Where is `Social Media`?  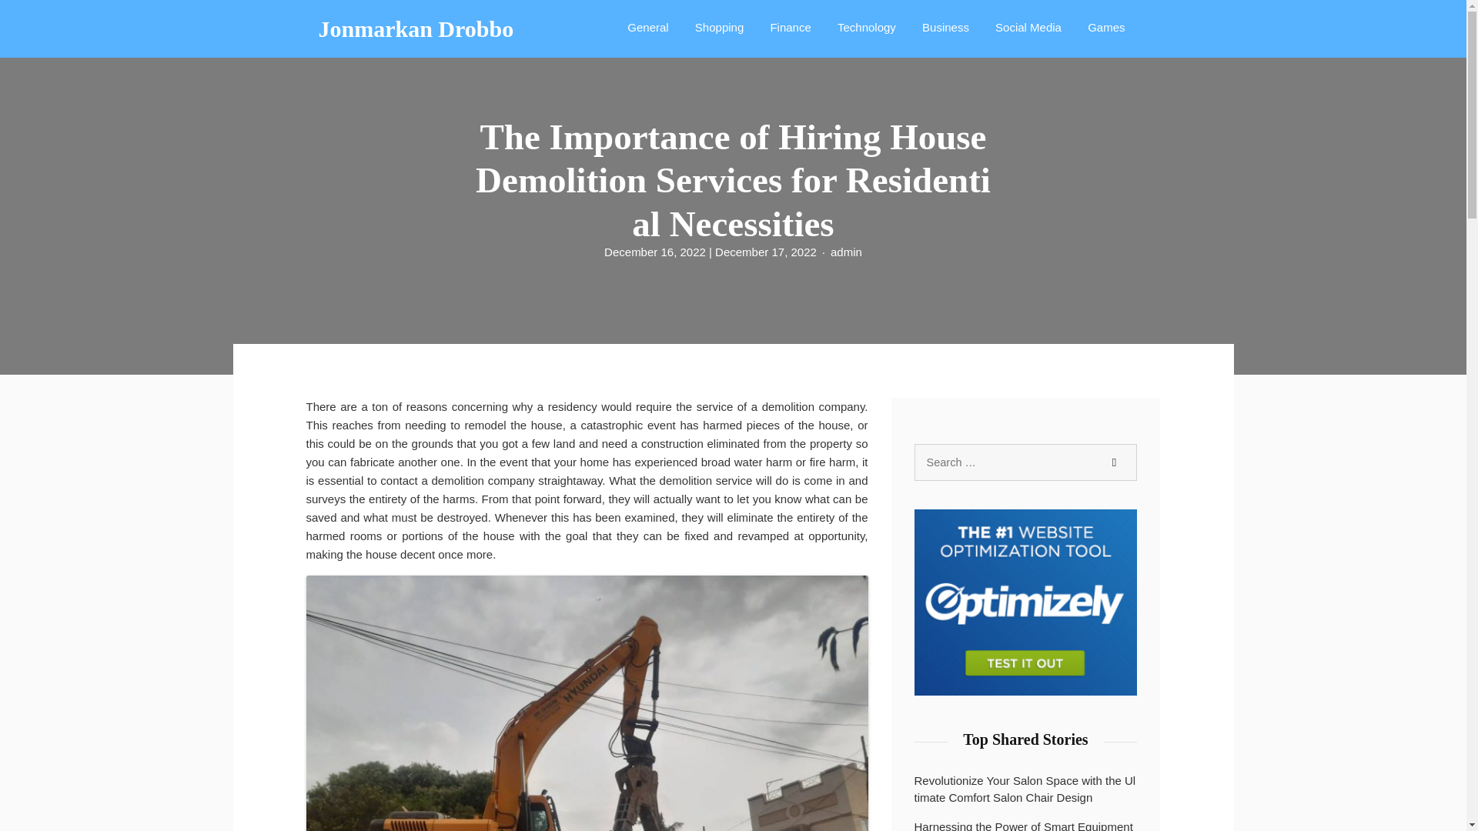 Social Media is located at coordinates (1028, 26).